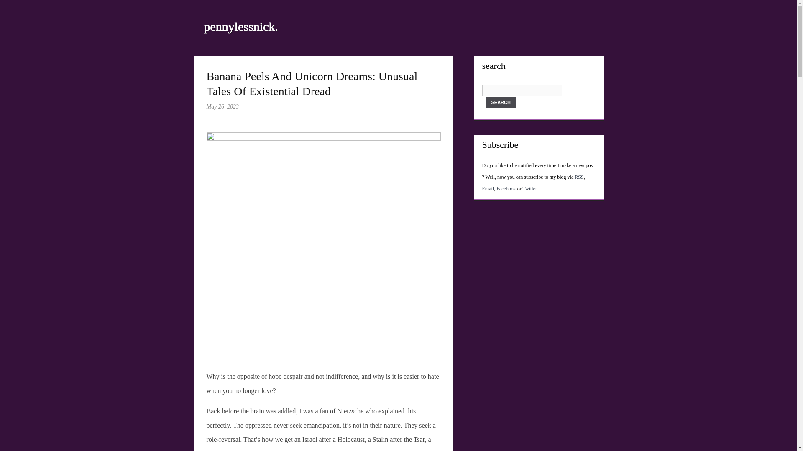 The width and height of the screenshot is (803, 451). What do you see at coordinates (579, 177) in the screenshot?
I see `RSS` at bounding box center [579, 177].